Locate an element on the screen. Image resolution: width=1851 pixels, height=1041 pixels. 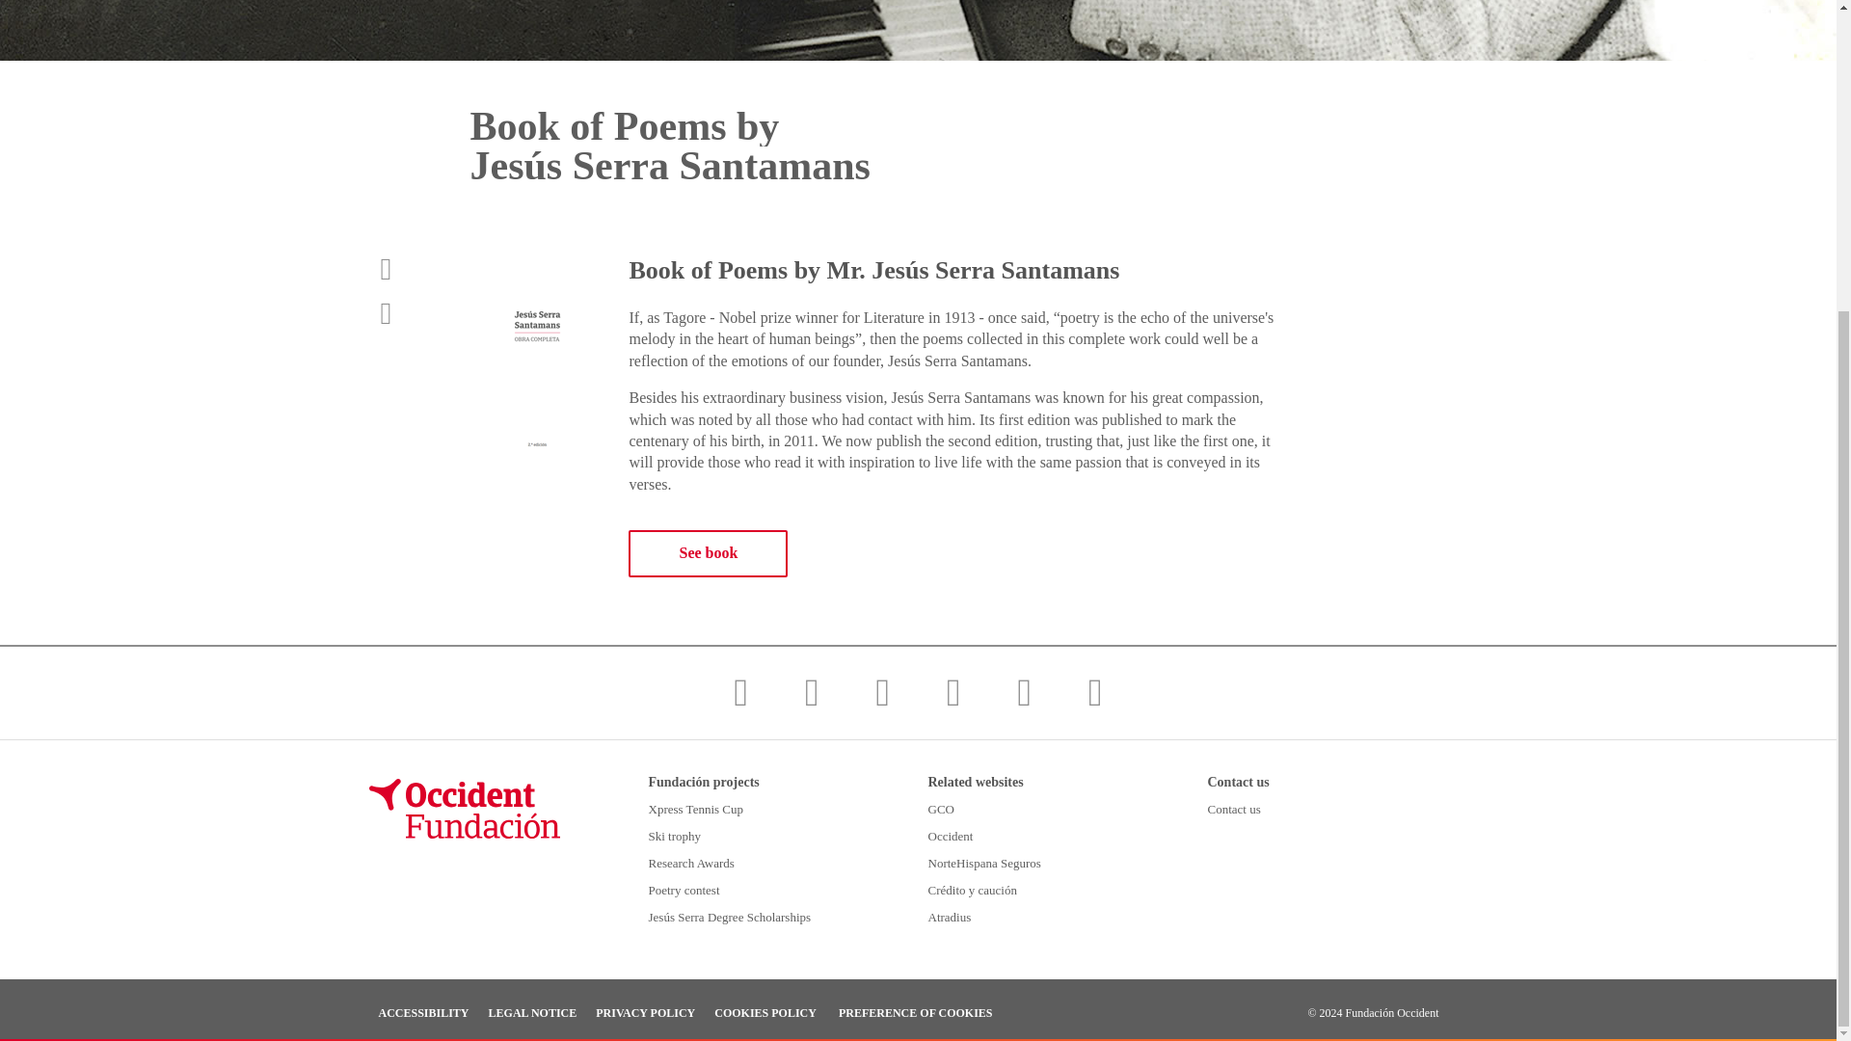
Legal notice is located at coordinates (532, 1013).